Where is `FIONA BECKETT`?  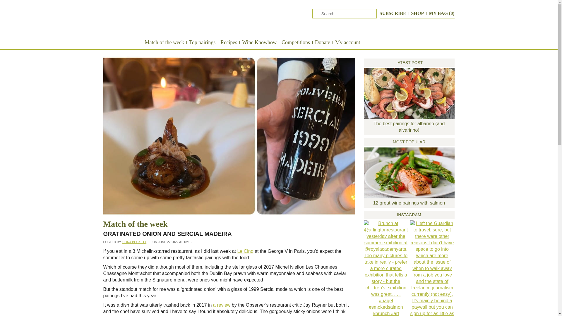 FIONA BECKETT is located at coordinates (134, 242).